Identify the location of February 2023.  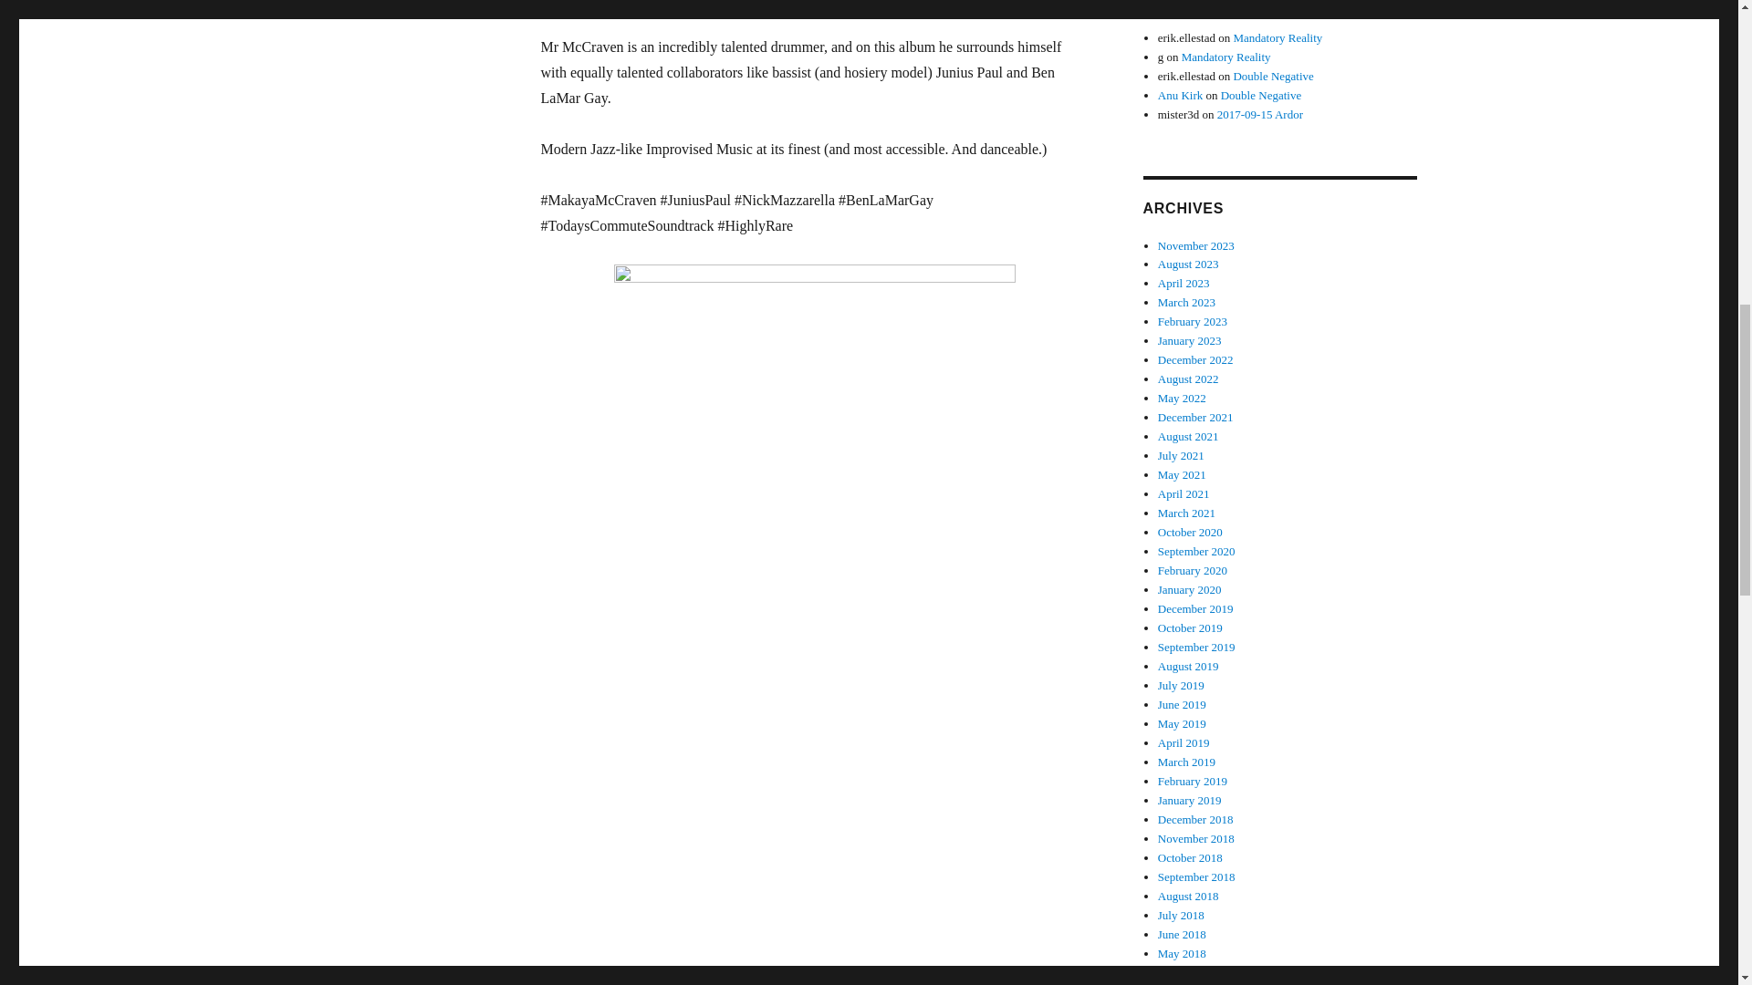
(1193, 321).